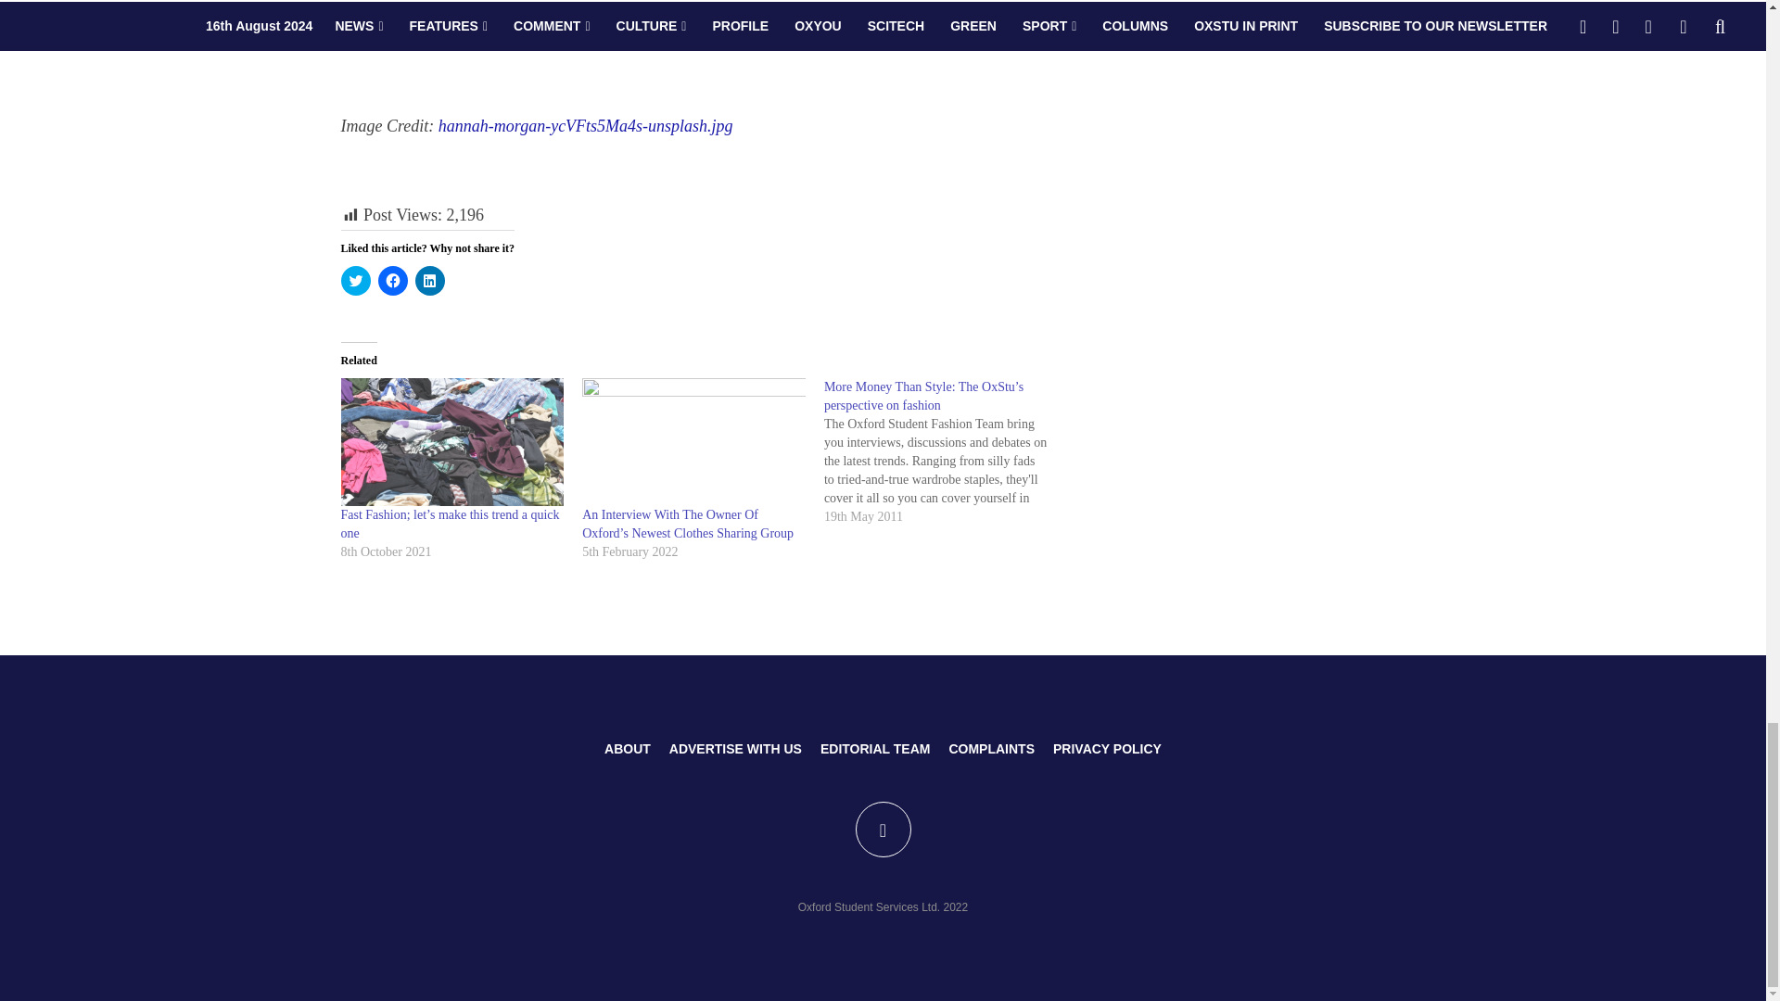 The image size is (1780, 1001). Describe the element at coordinates (392, 280) in the screenshot. I see `Click to share on Facebook` at that location.